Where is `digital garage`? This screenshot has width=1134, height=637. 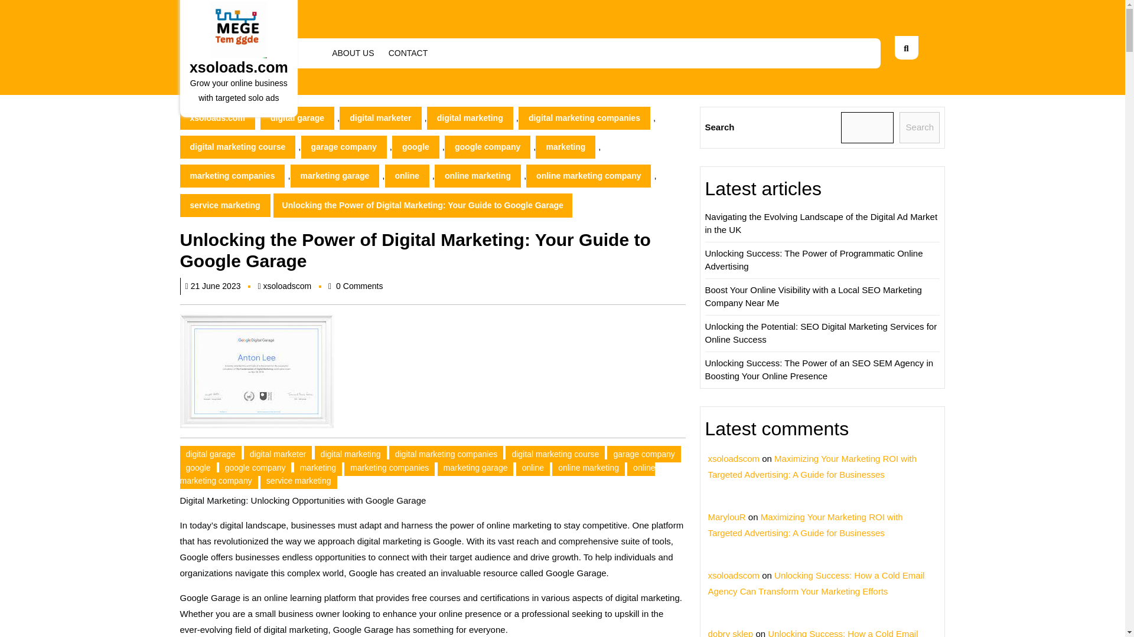 digital garage is located at coordinates (210, 454).